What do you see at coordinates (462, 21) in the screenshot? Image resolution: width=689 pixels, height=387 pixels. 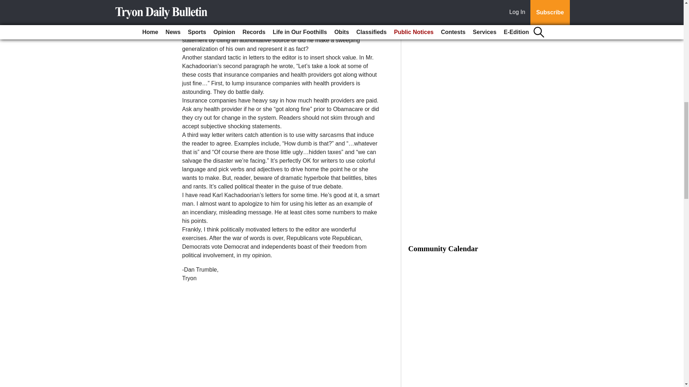 I see `View Results Of This Poll` at bounding box center [462, 21].